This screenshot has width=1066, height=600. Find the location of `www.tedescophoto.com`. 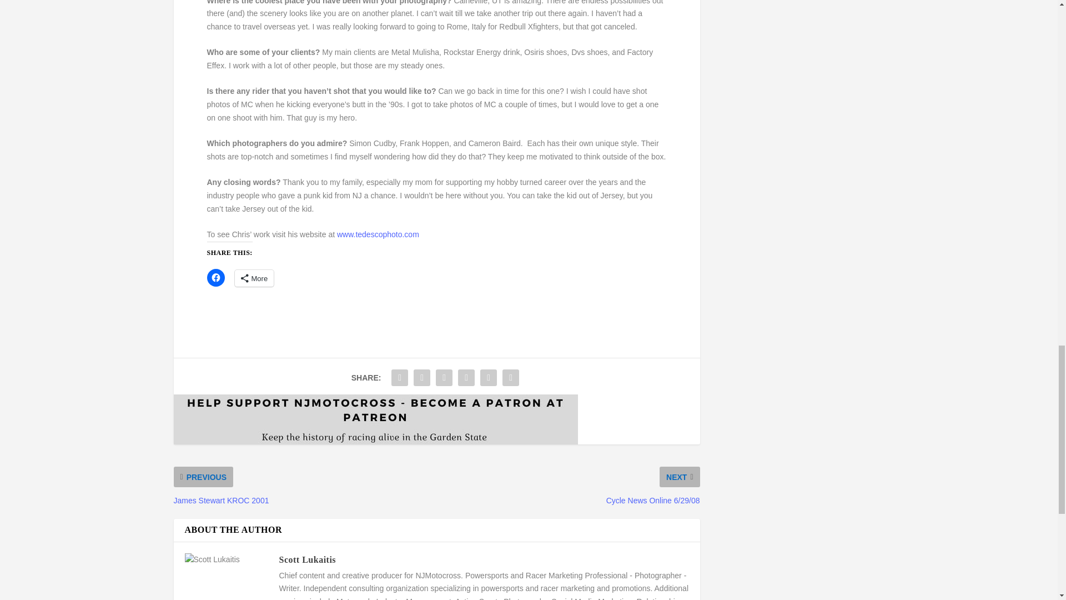

www.tedescophoto.com is located at coordinates (378, 234).